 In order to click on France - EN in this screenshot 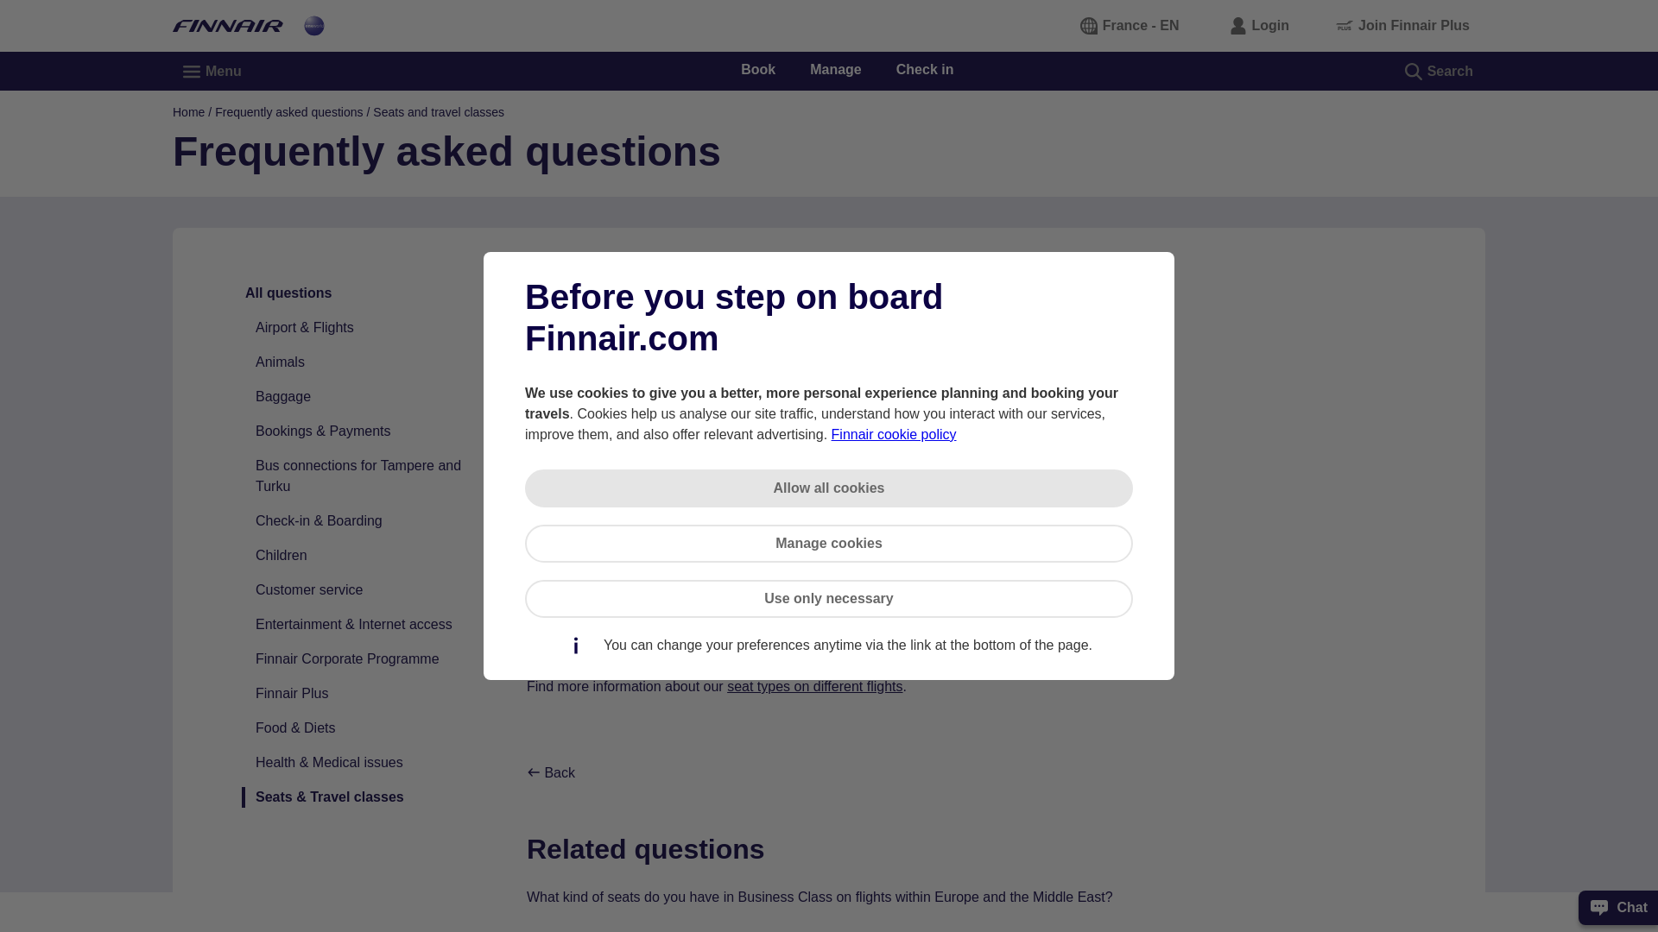, I will do `click(1130, 25)`.